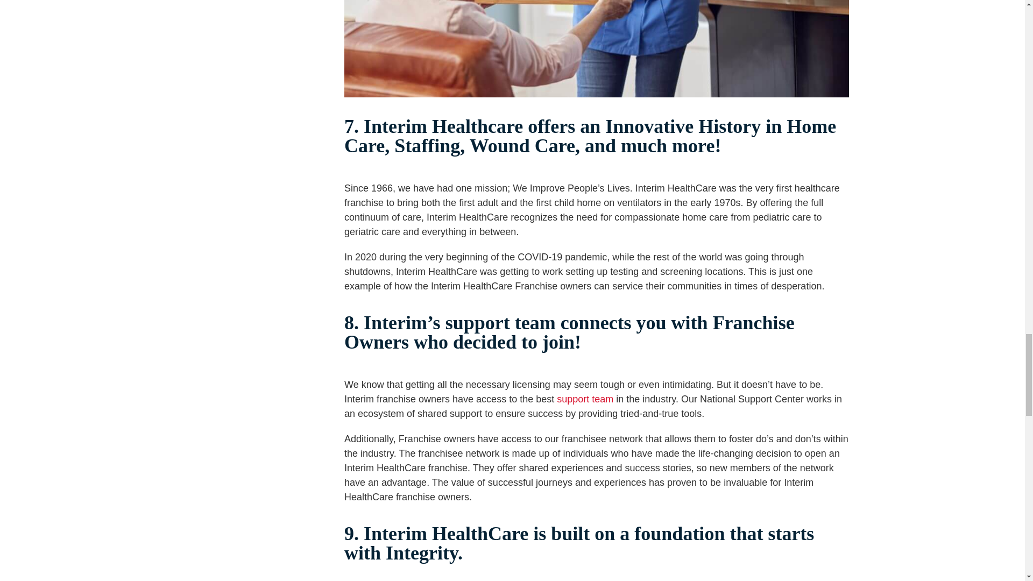 This screenshot has height=581, width=1033. What do you see at coordinates (585, 399) in the screenshot?
I see `support team` at bounding box center [585, 399].